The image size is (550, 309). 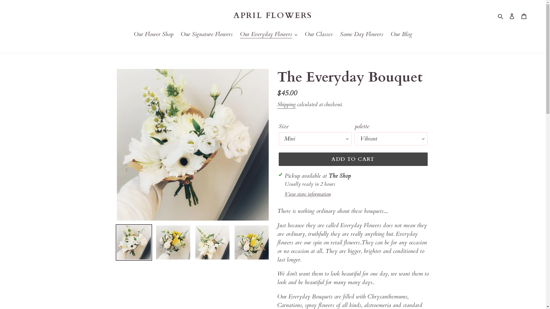 What do you see at coordinates (308, 194) in the screenshot?
I see `View store information` at bounding box center [308, 194].